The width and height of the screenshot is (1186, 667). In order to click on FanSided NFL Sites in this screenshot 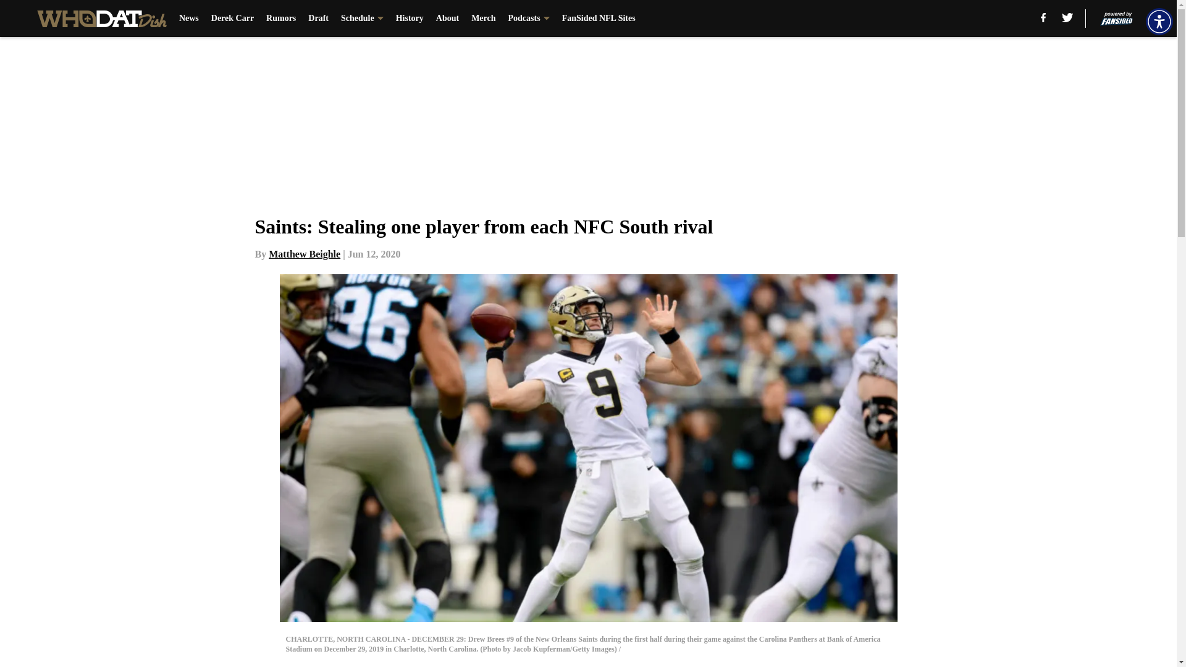, I will do `click(599, 19)`.